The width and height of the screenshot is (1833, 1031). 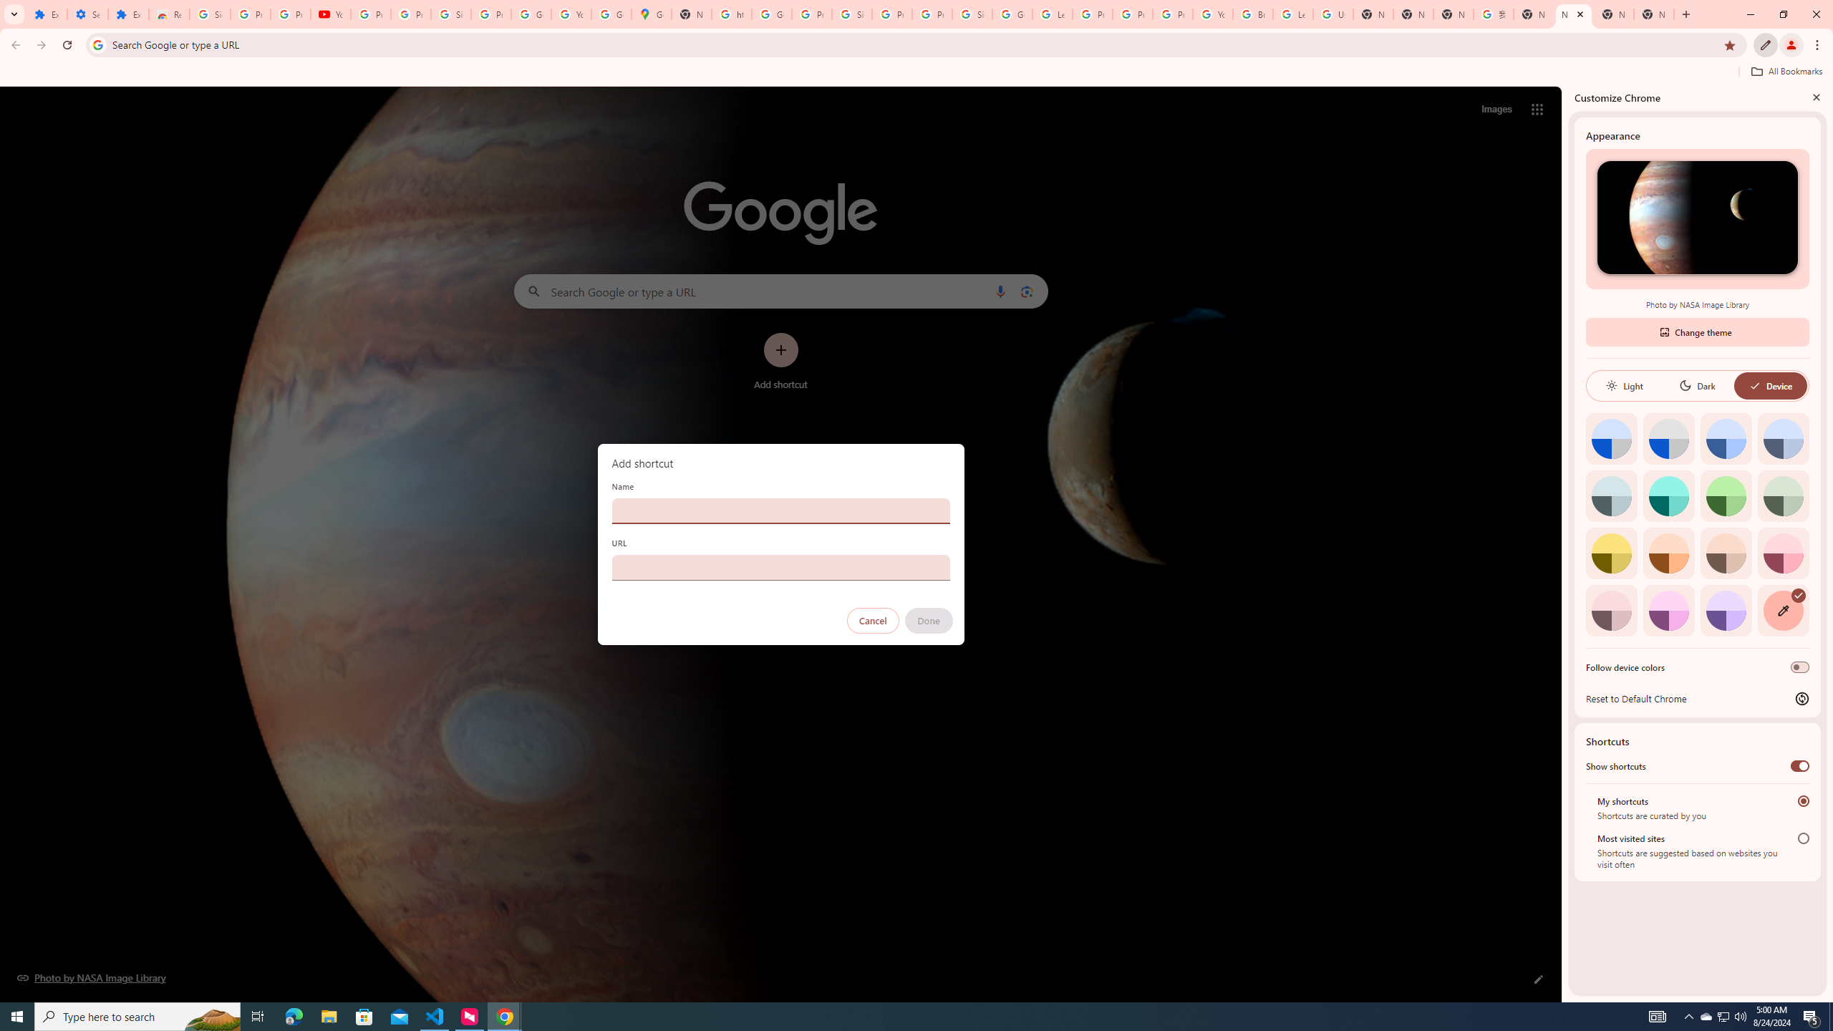 I want to click on Apricot, so click(x=1726, y=553).